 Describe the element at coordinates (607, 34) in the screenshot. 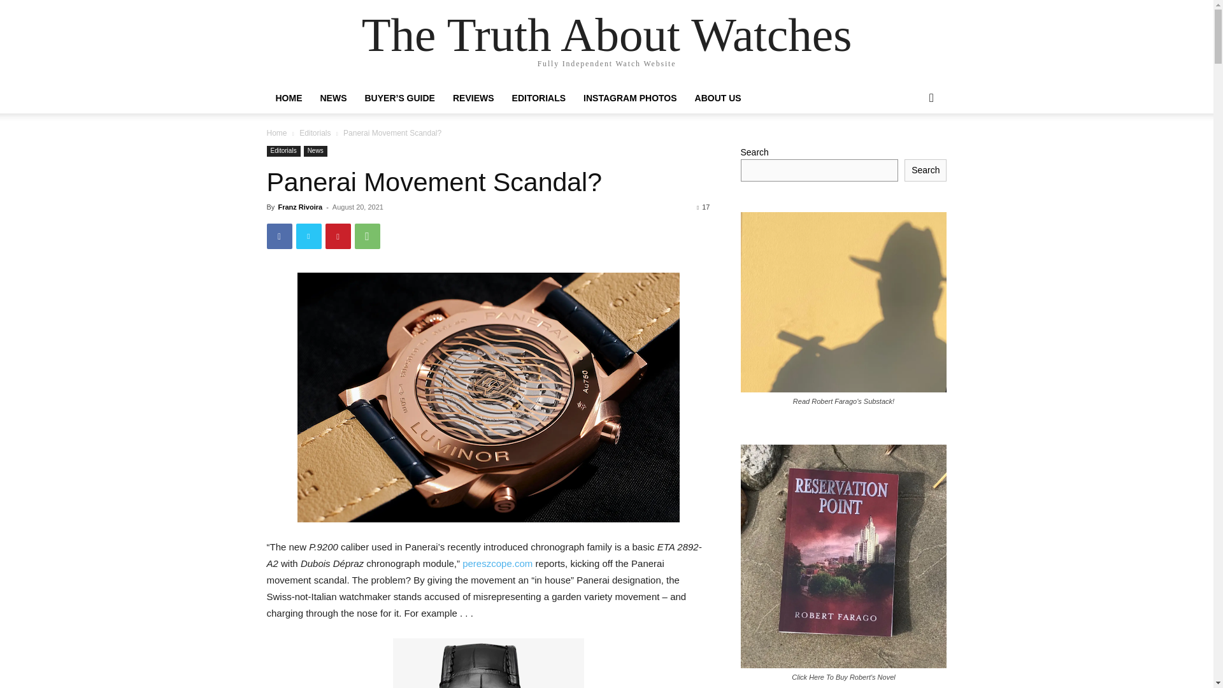

I see `The Truth About Watches` at that location.